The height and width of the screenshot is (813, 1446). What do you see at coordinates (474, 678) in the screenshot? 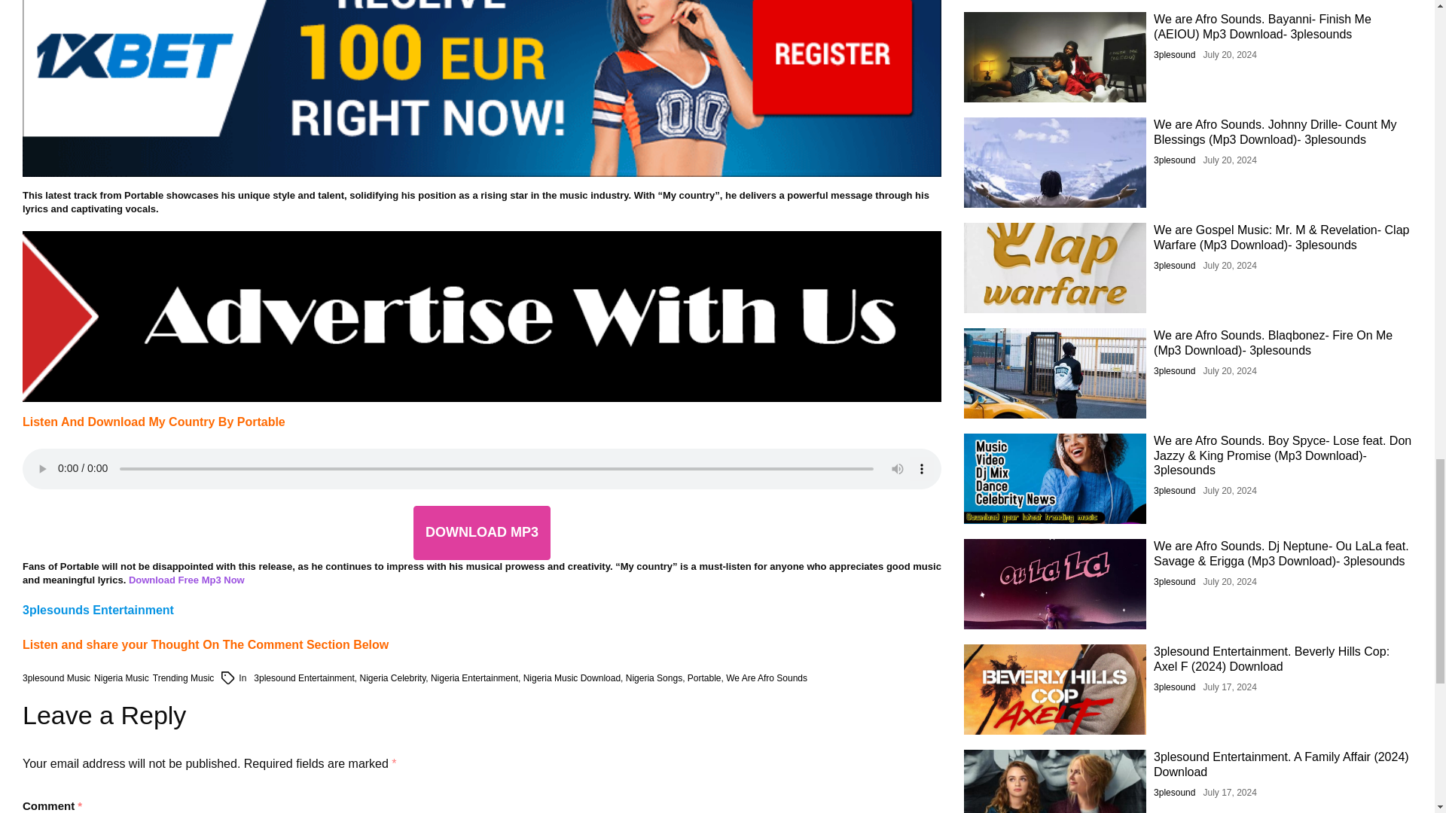
I see `Nigeria Entertainment` at bounding box center [474, 678].